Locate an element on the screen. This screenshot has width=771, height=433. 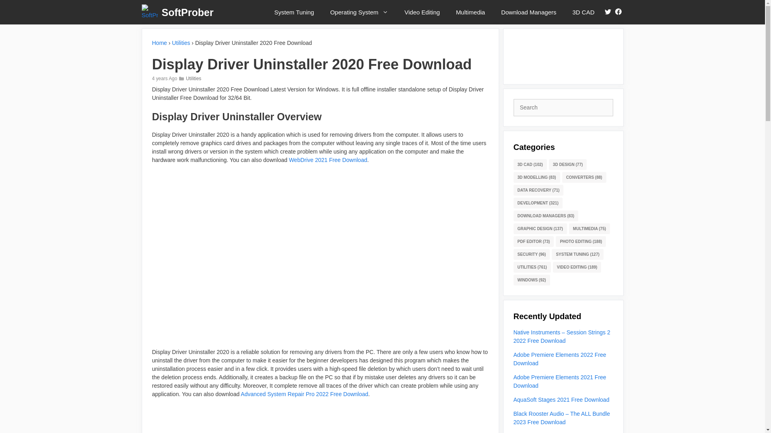
Utilities is located at coordinates (181, 42).